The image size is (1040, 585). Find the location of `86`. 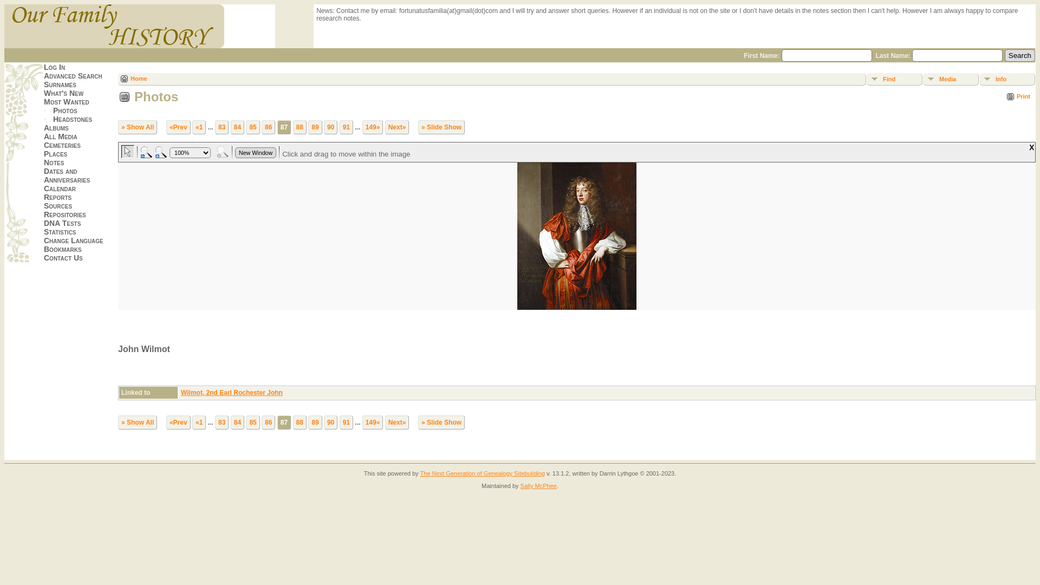

86 is located at coordinates (269, 422).